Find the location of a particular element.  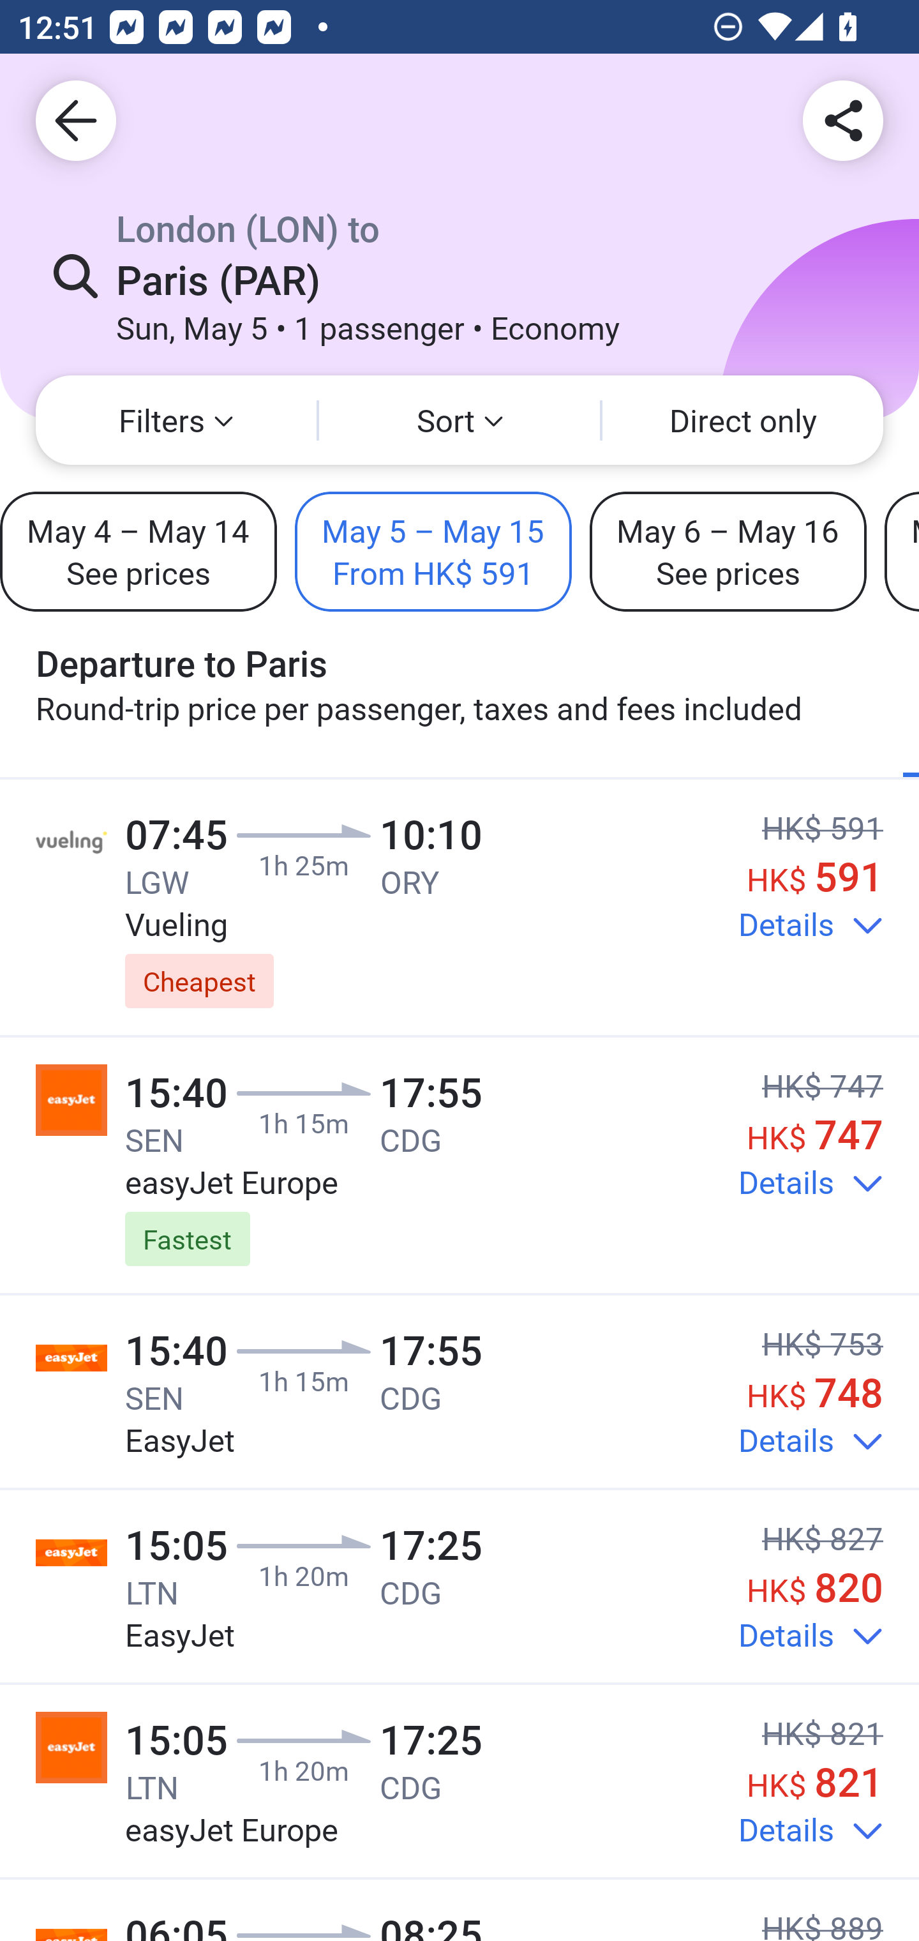

May 6 – May 16 See prices is located at coordinates (728, 551).